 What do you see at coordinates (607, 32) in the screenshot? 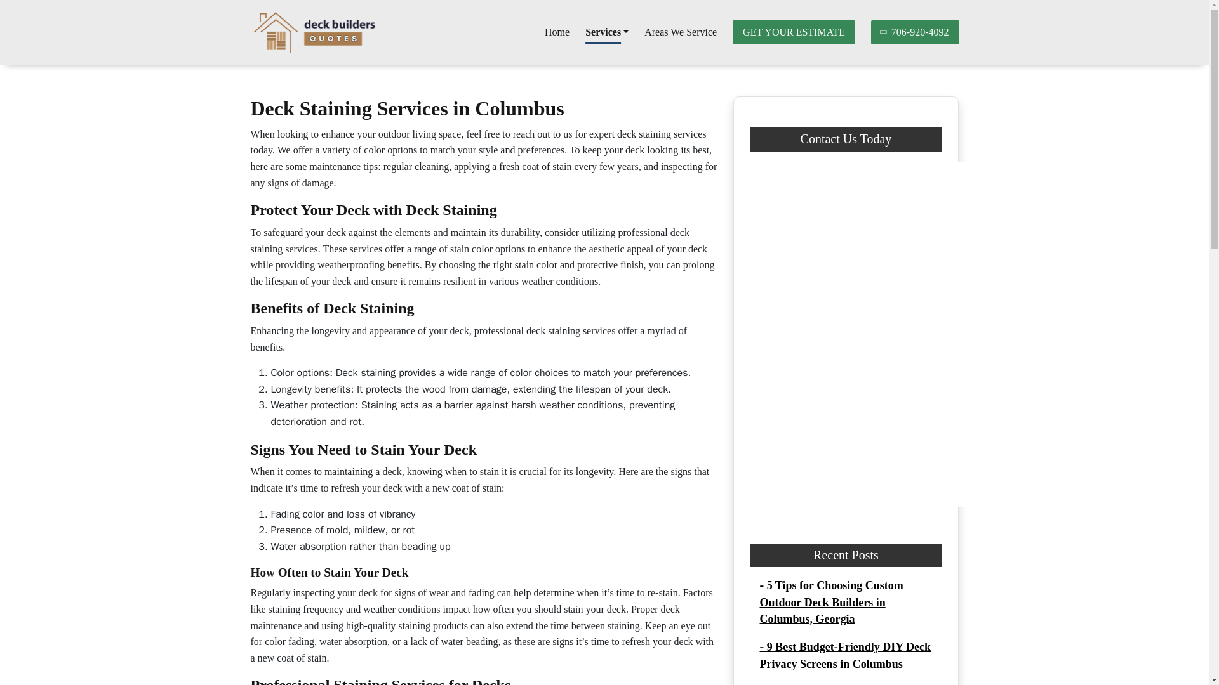
I see `Services` at bounding box center [607, 32].